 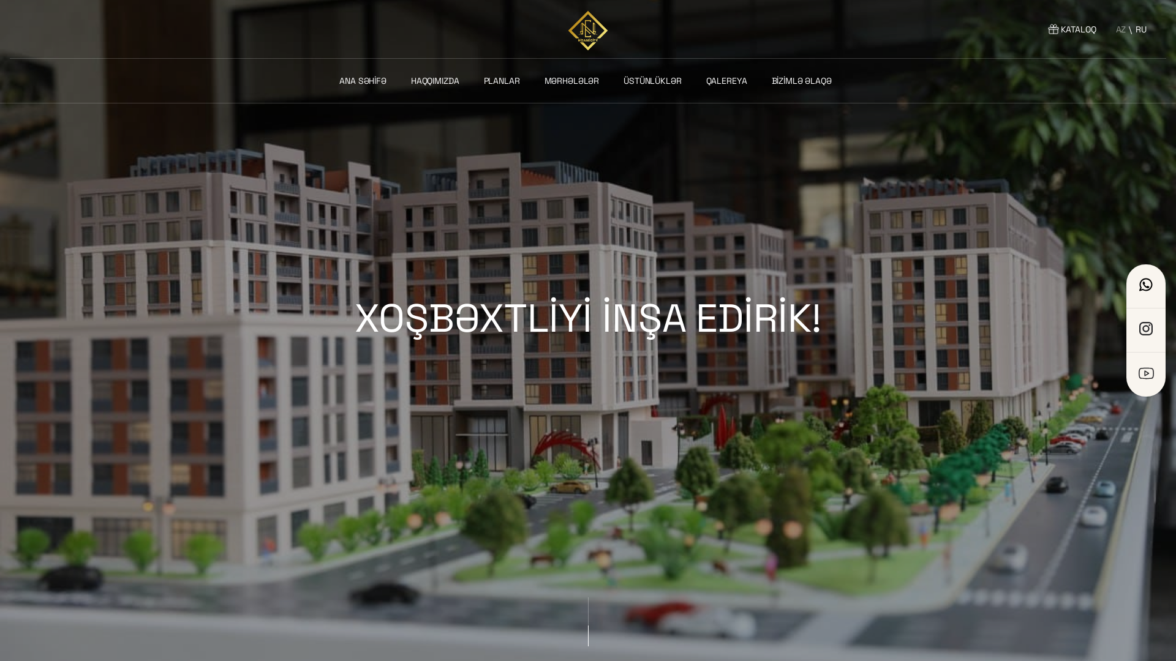 I want to click on PLANLAR, so click(x=505, y=81).